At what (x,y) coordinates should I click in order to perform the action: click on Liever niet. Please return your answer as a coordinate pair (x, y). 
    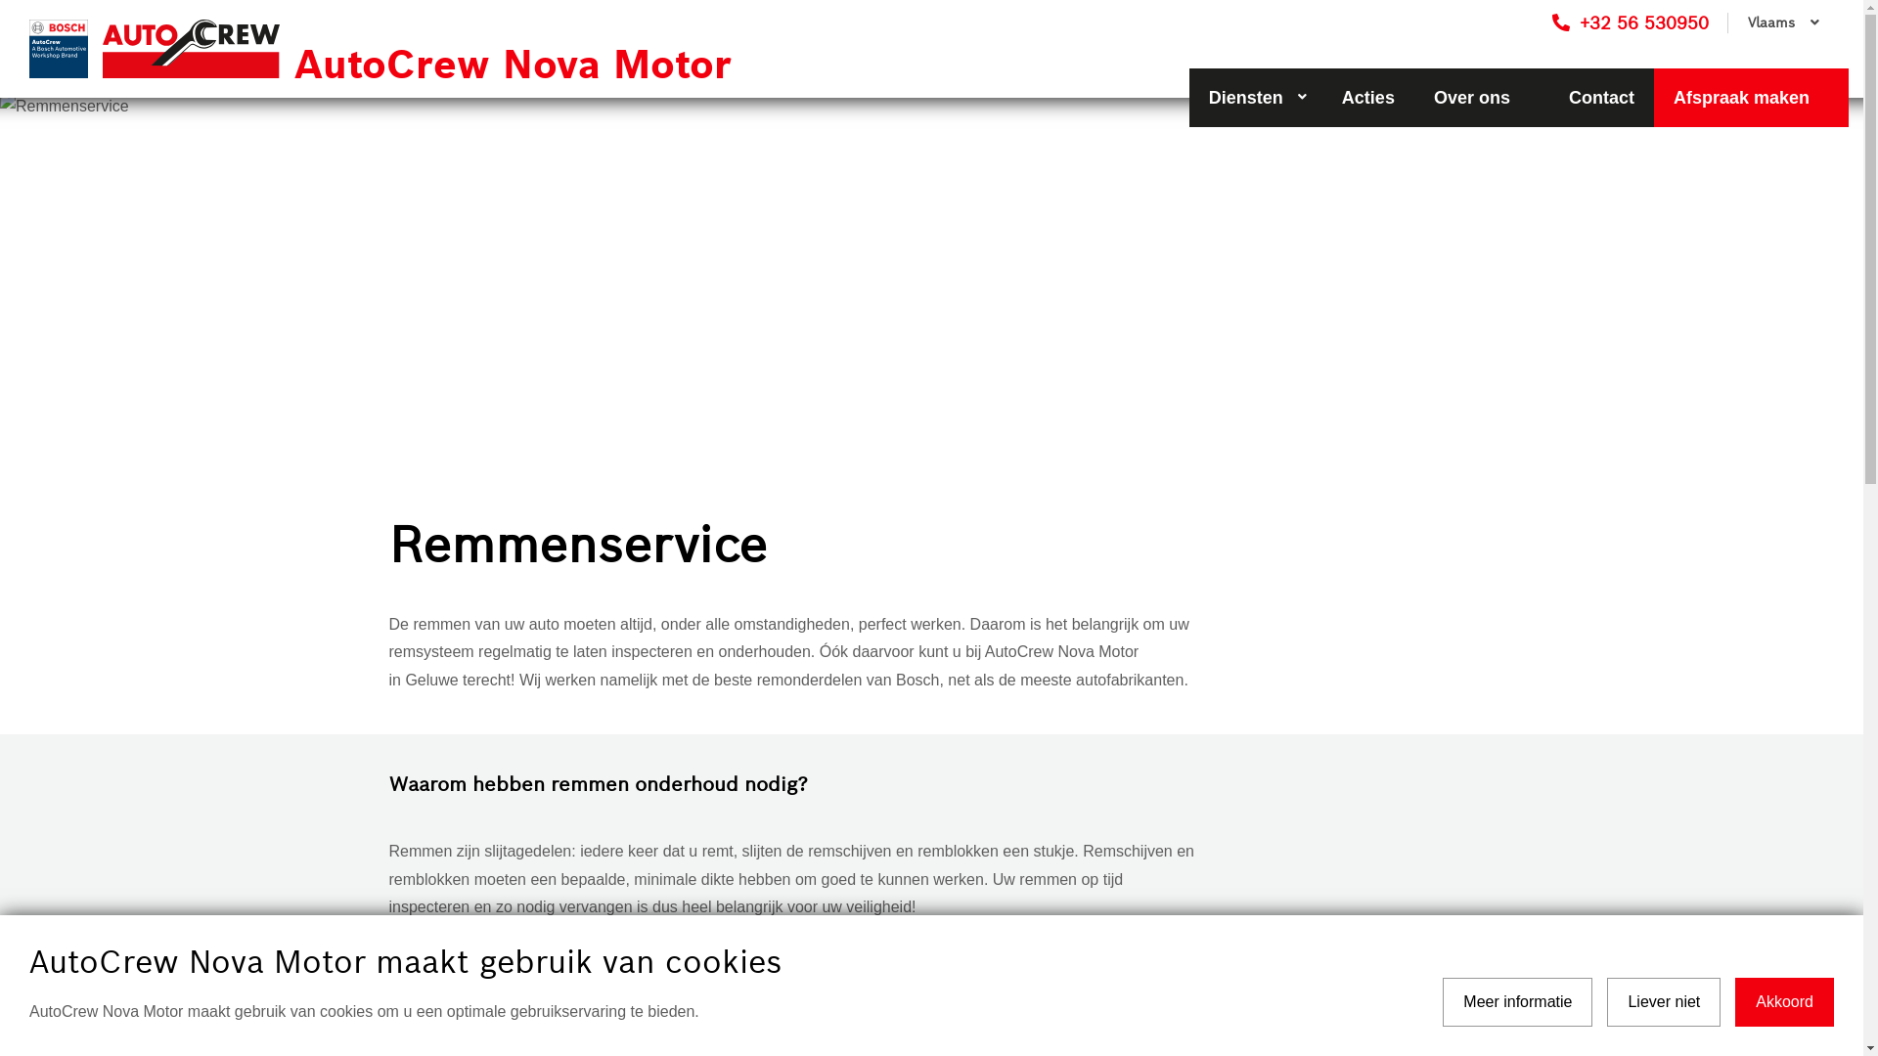
    Looking at the image, I should click on (1664, 1002).